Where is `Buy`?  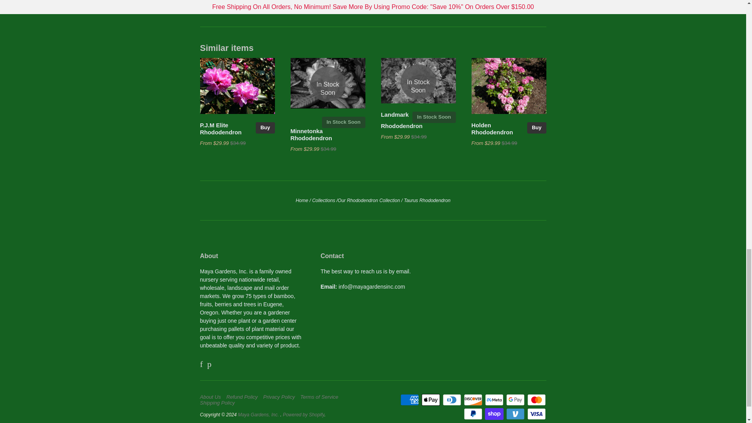
Buy is located at coordinates (265, 128).